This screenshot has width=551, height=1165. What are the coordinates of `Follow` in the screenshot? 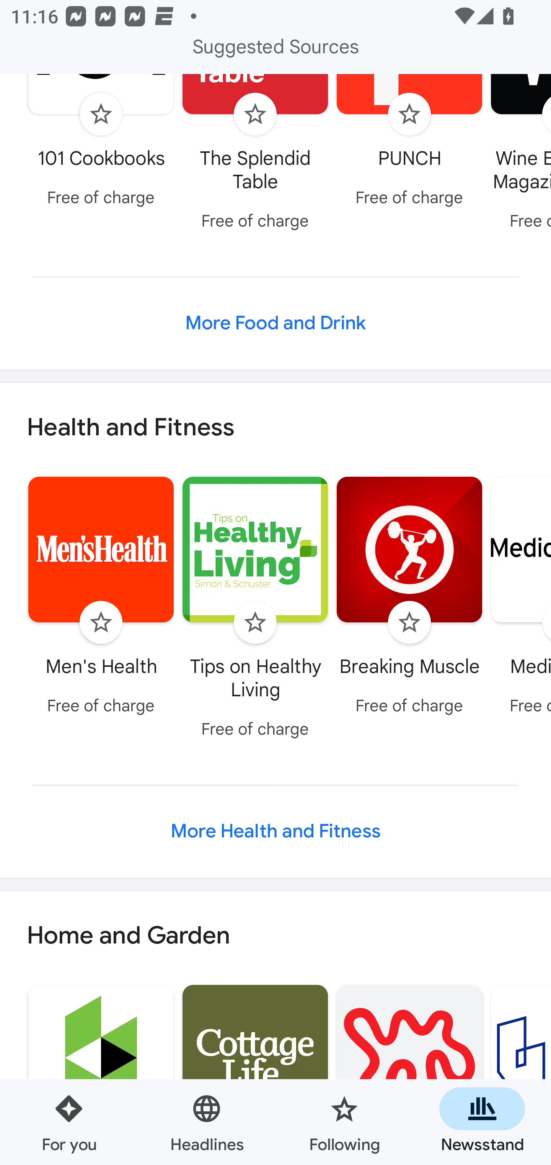 It's located at (255, 114).